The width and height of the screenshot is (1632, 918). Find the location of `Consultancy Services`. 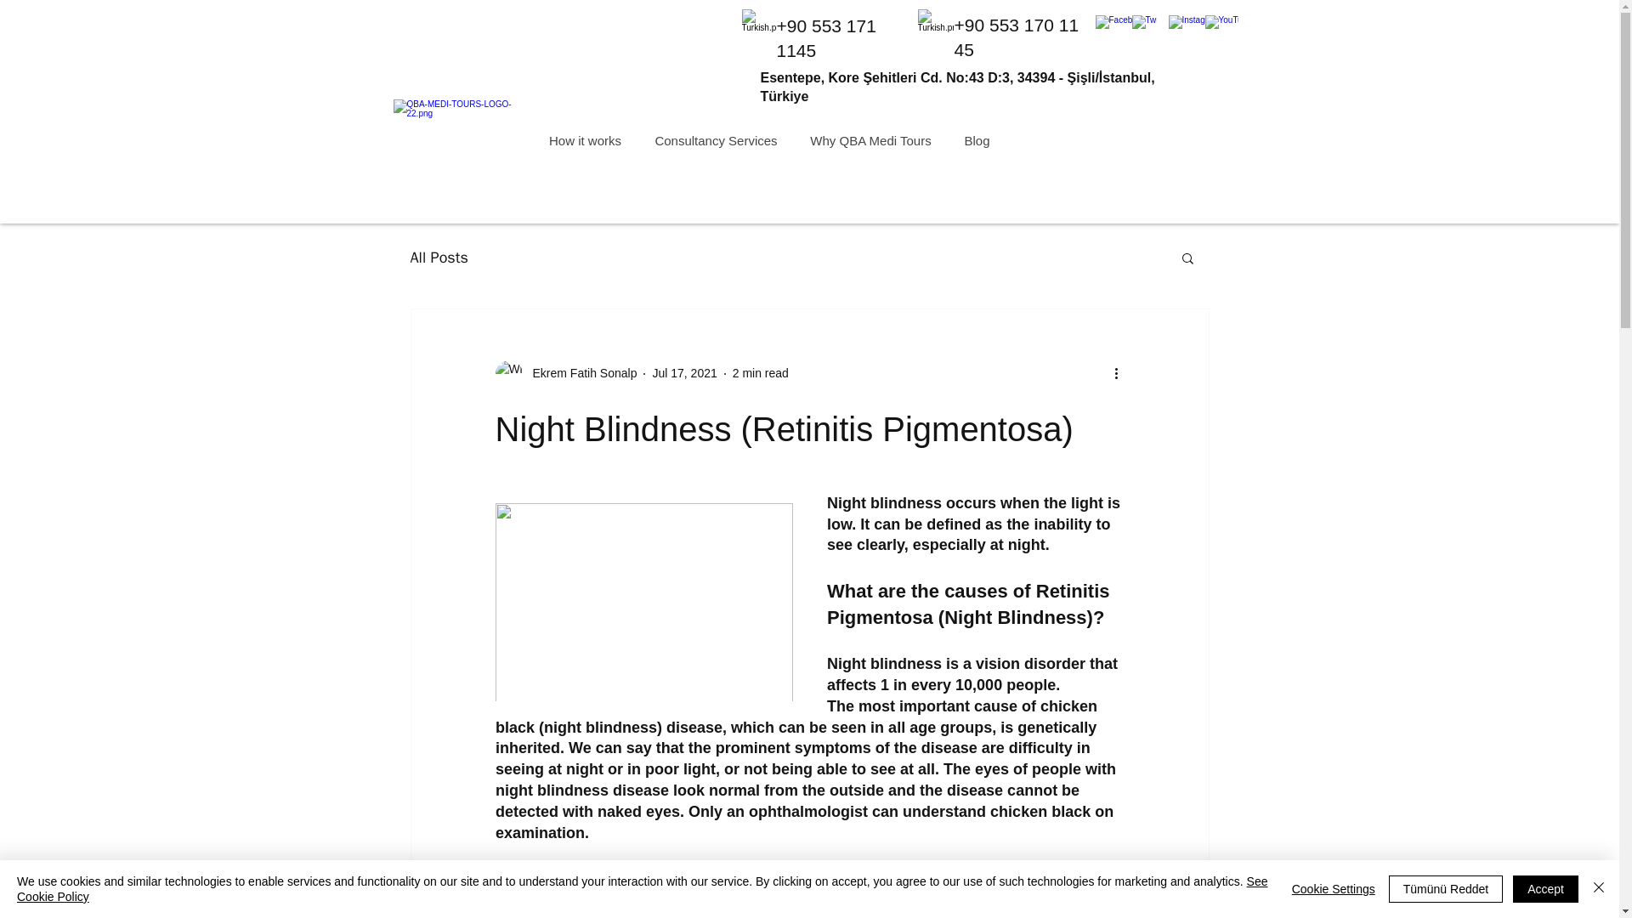

Consultancy Services is located at coordinates (716, 141).